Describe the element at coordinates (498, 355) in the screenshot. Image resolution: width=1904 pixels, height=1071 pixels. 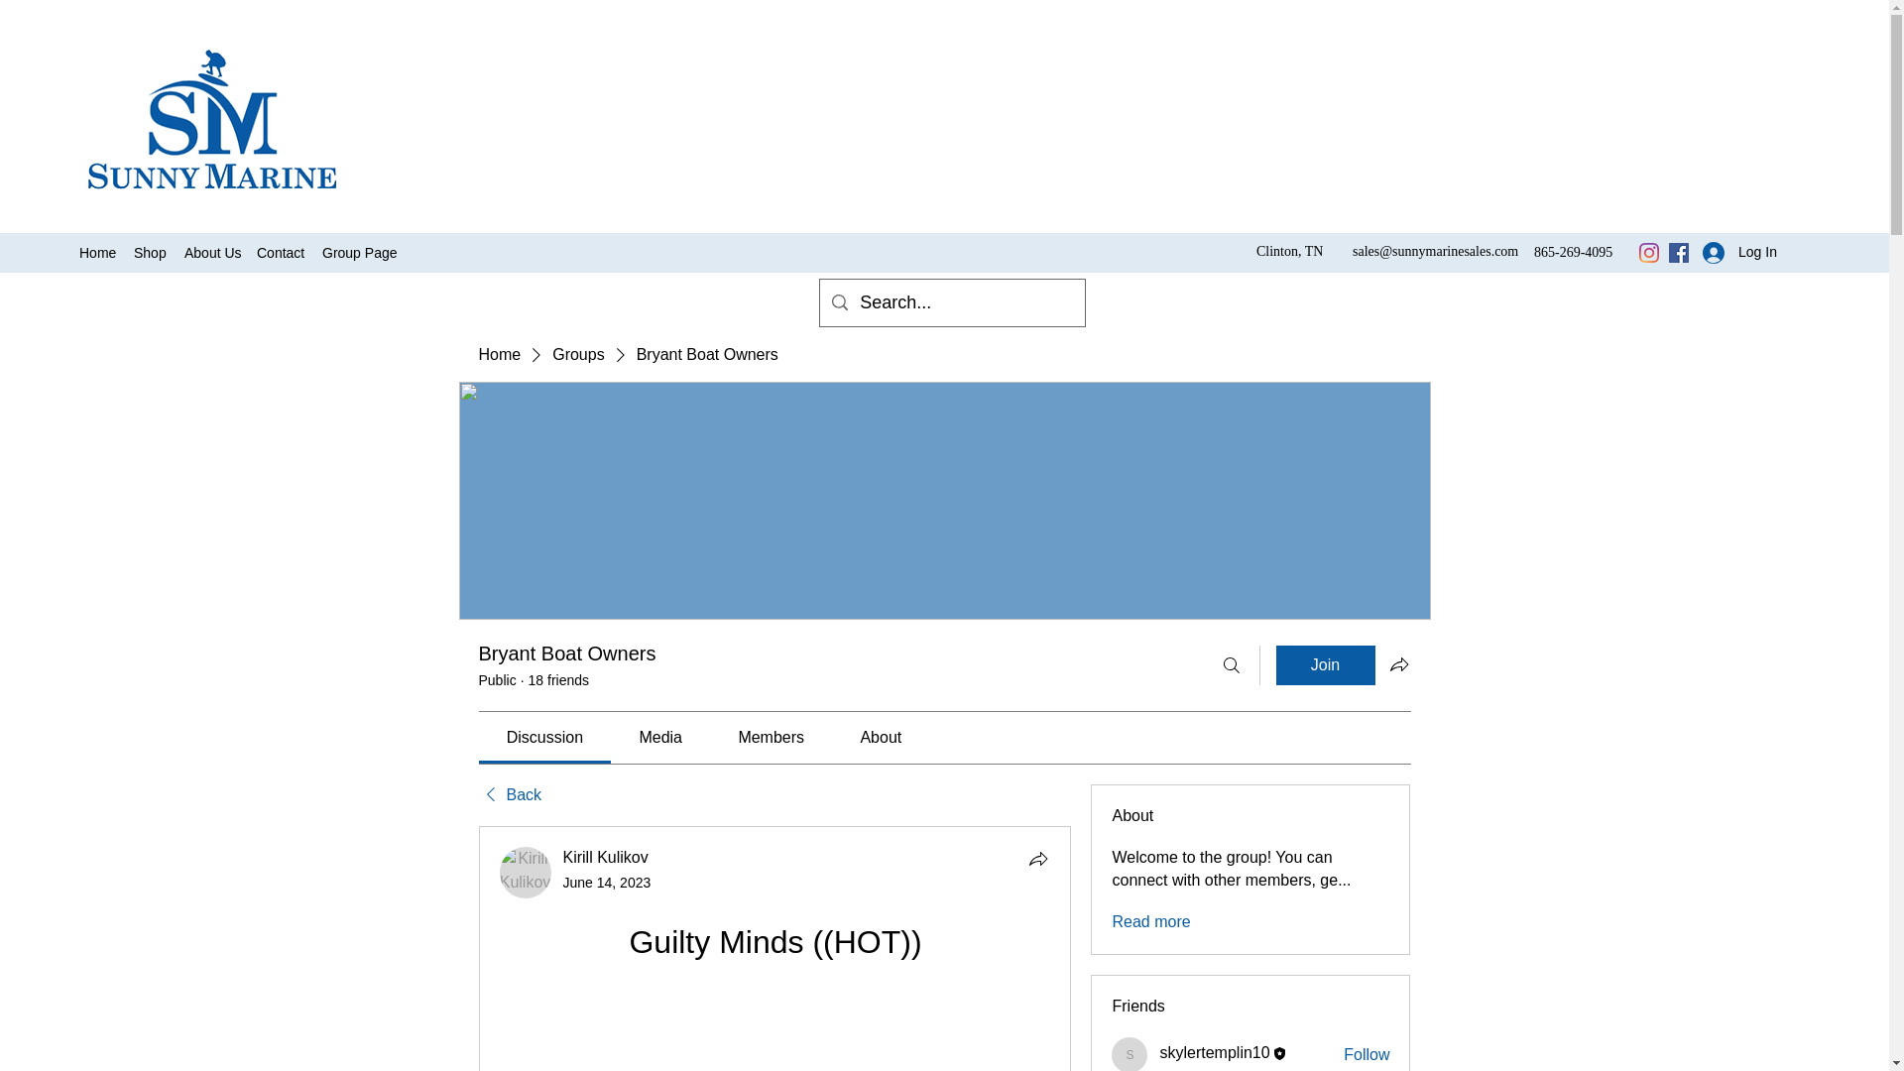
I see `Home` at that location.